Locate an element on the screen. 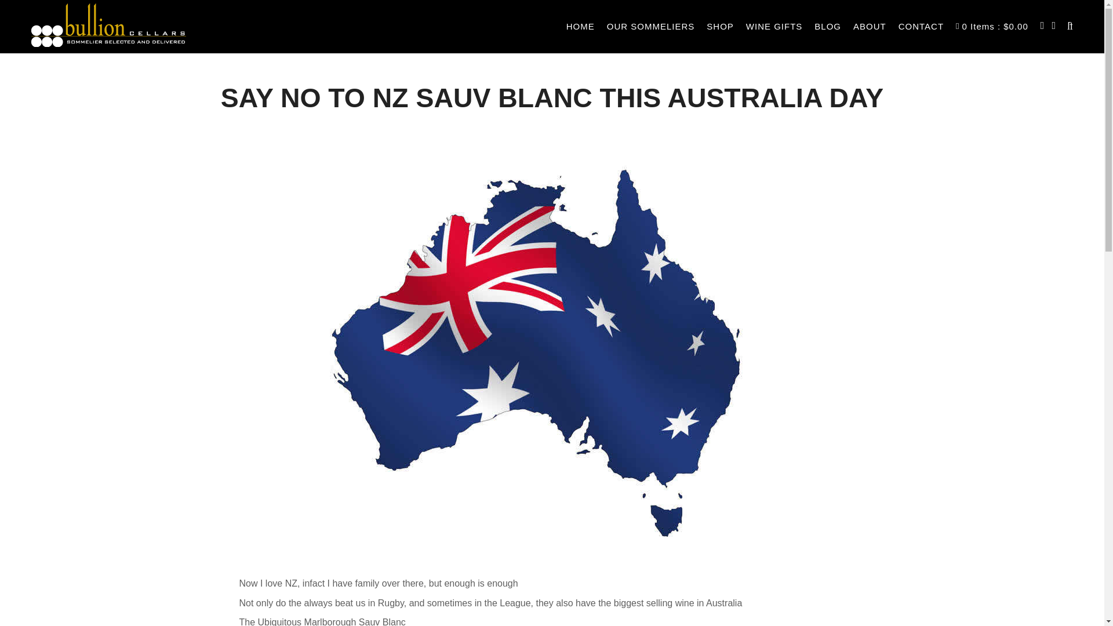 Image resolution: width=1113 pixels, height=626 pixels. OUR SOMMELIERS is located at coordinates (650, 27).